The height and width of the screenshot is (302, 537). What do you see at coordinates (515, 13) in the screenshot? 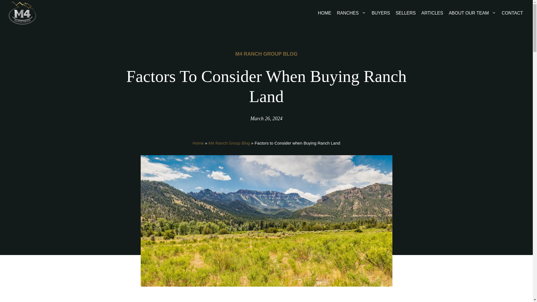
I see `CONTACT` at bounding box center [515, 13].